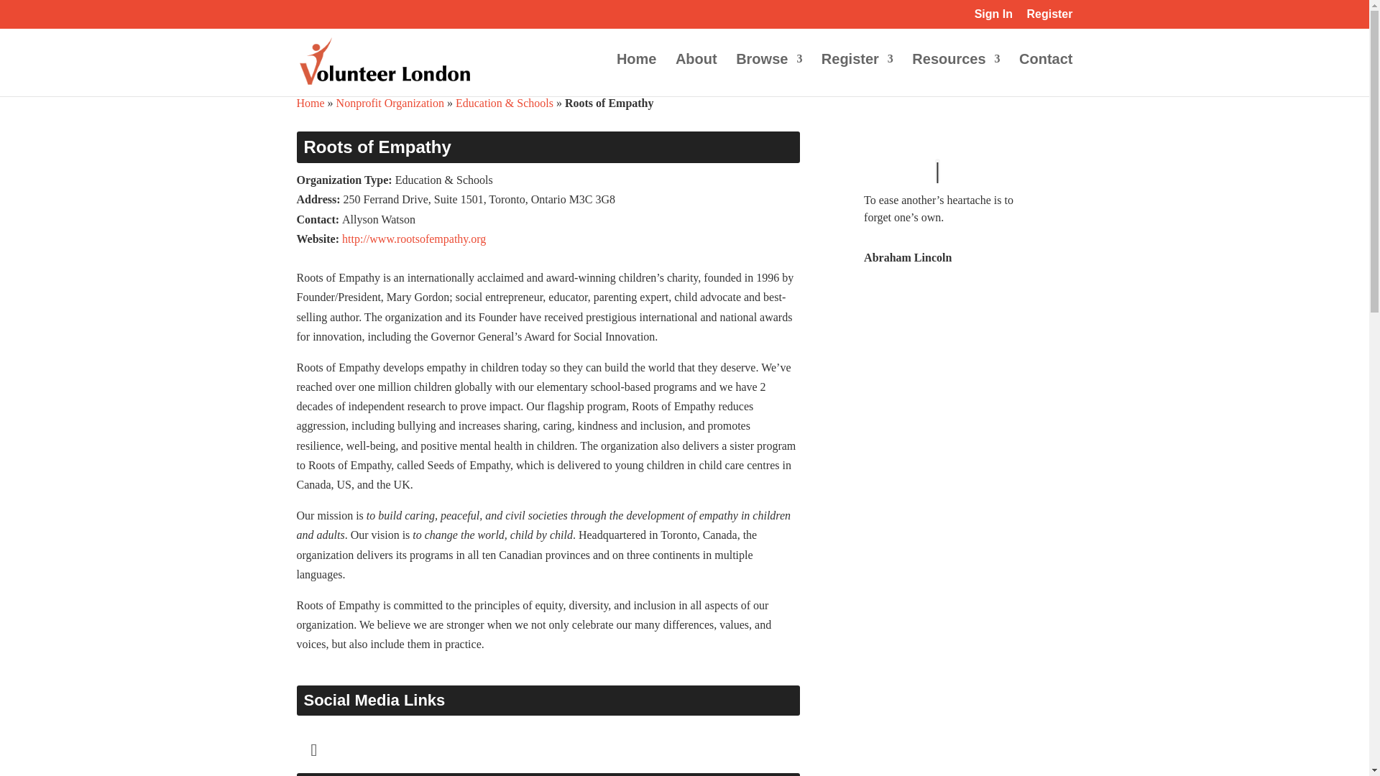 This screenshot has width=1380, height=776. Describe the element at coordinates (768, 75) in the screenshot. I see `Browse` at that location.